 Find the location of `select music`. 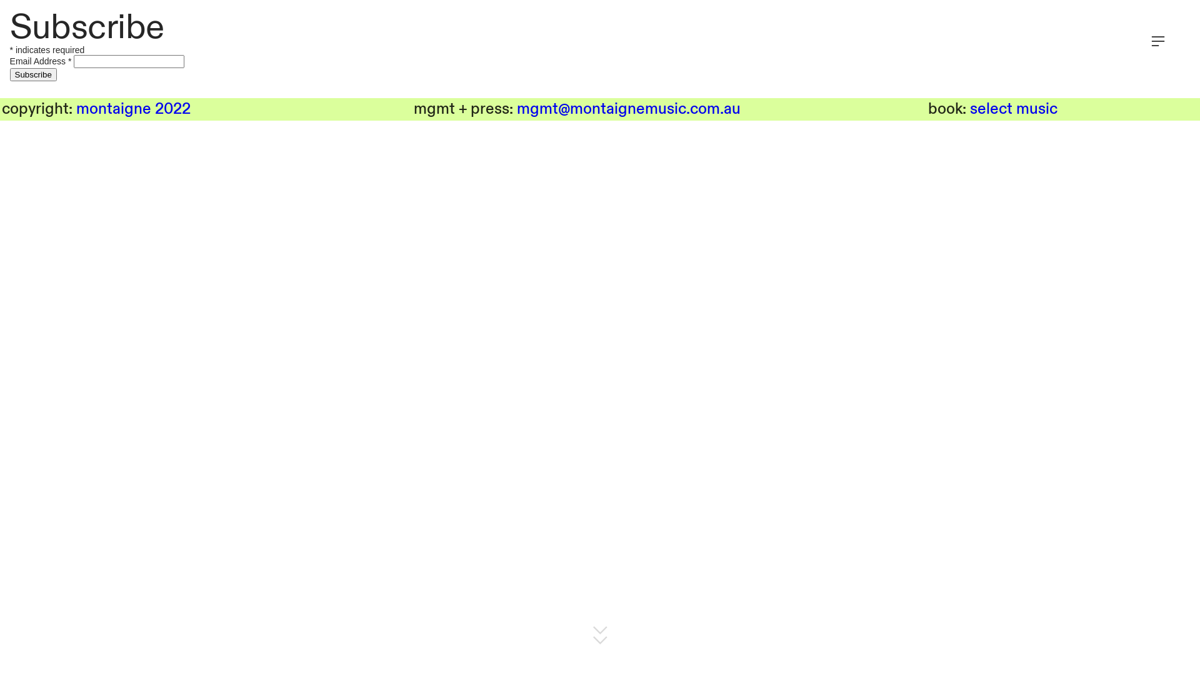

select music is located at coordinates (1014, 109).